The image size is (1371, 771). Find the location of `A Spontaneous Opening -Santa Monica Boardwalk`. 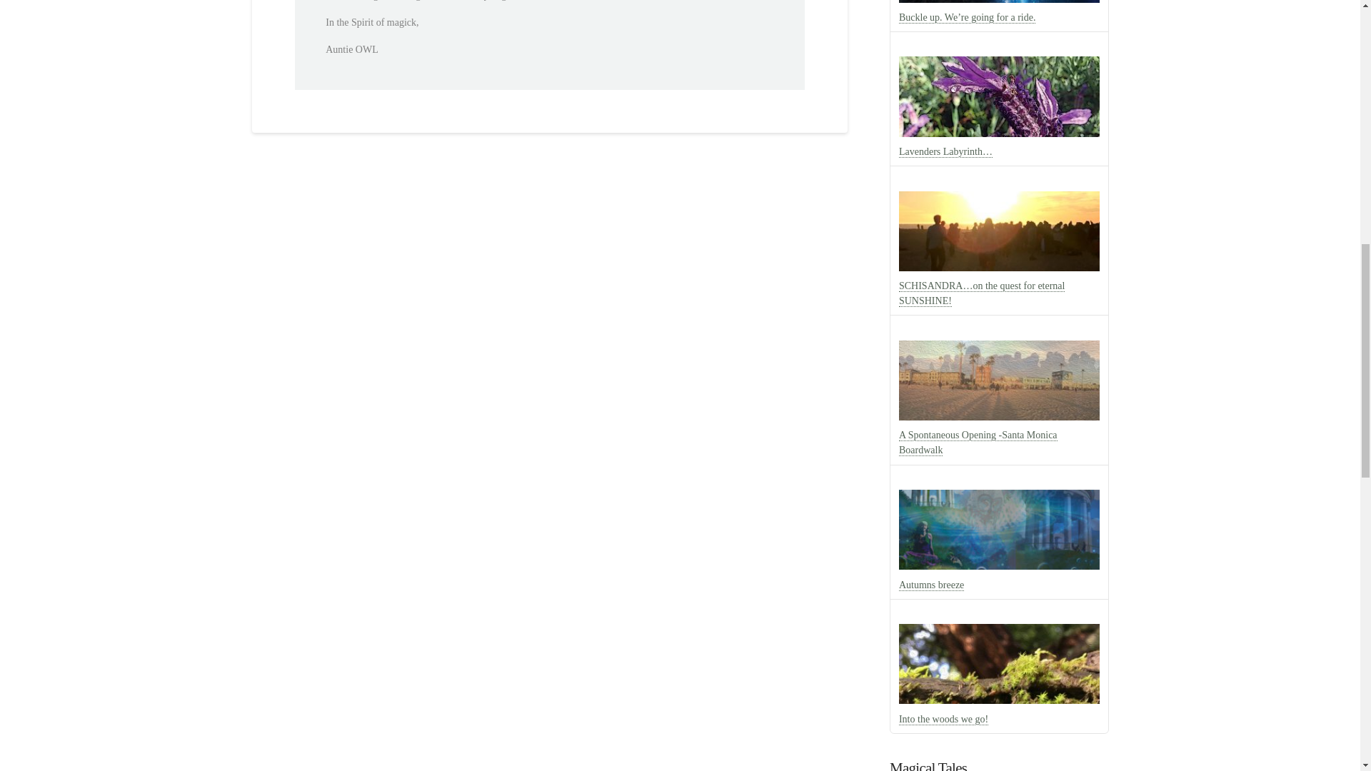

A Spontaneous Opening -Santa Monica Boardwalk is located at coordinates (978, 443).